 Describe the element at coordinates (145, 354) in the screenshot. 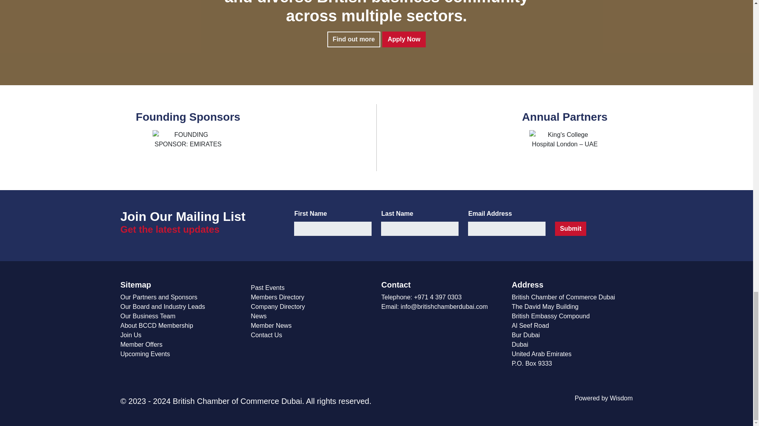

I see `Upcoming Events` at that location.